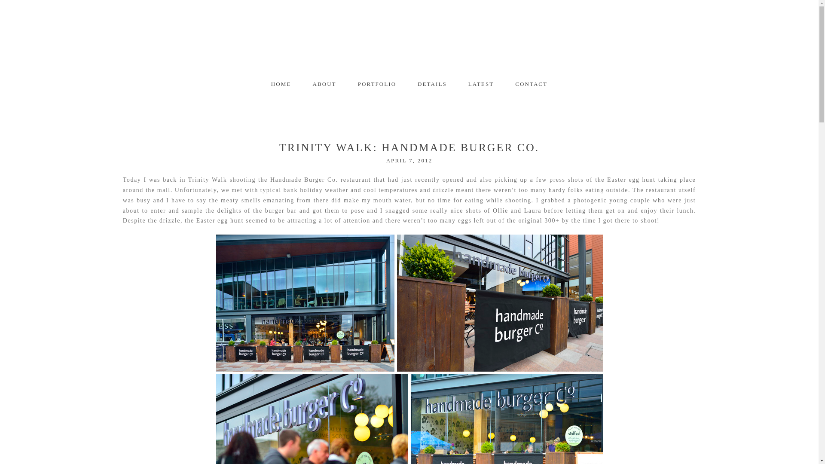  I want to click on ABOUT, so click(432, 84).